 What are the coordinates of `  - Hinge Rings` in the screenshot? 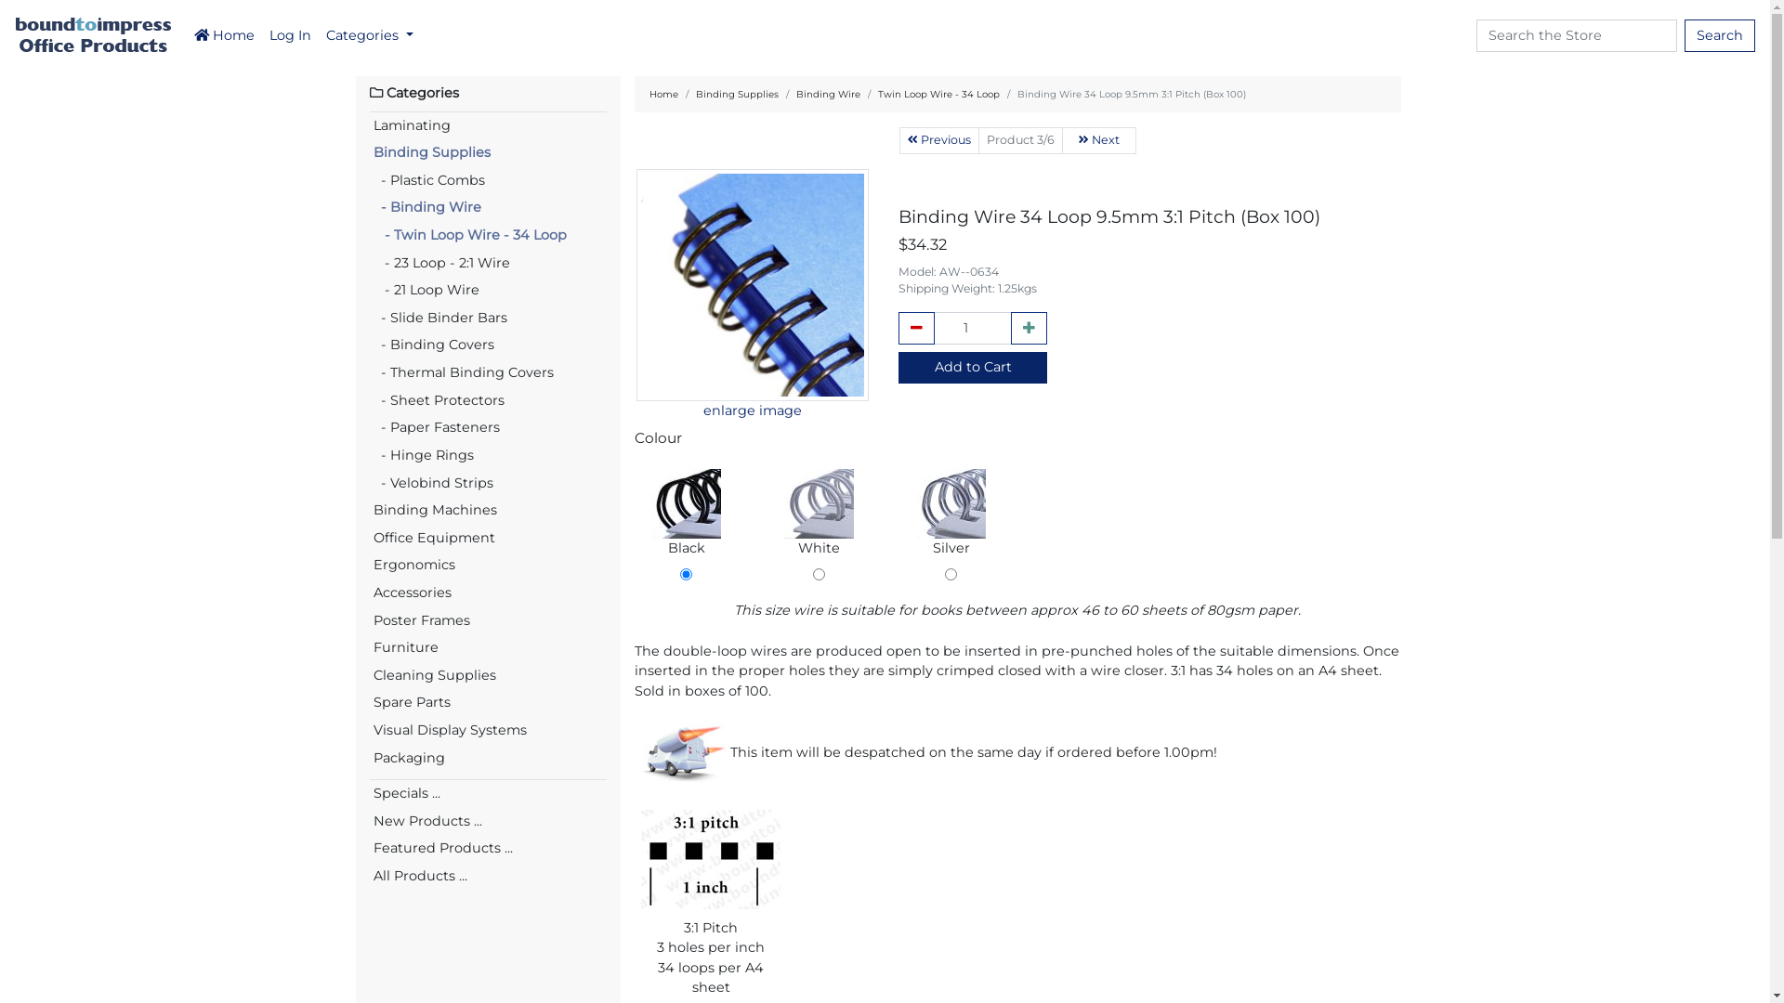 It's located at (489, 456).